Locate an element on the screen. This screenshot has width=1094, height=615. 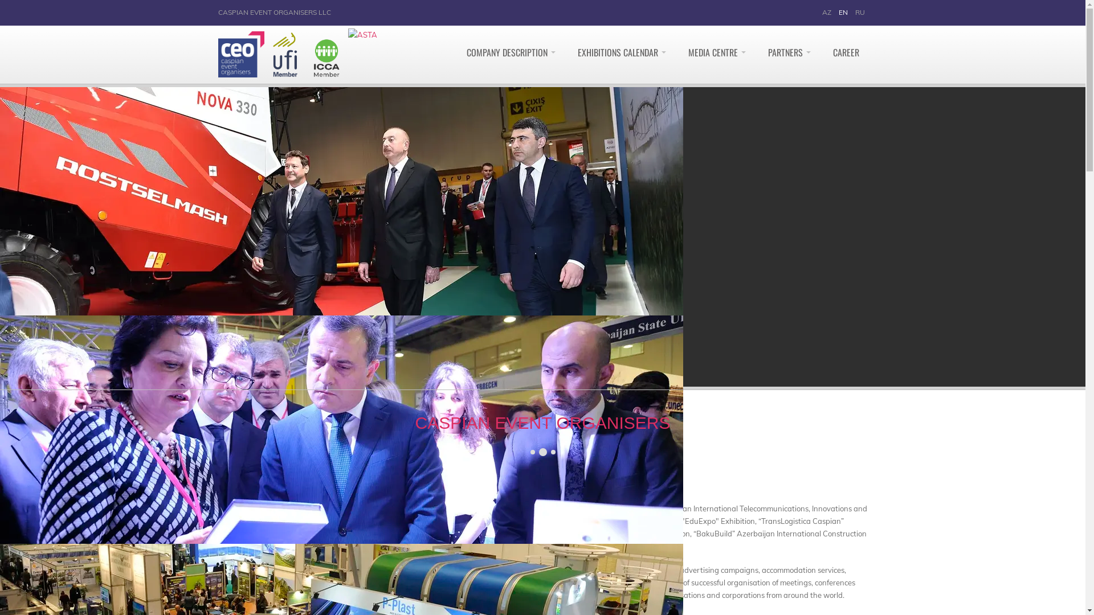
EN is located at coordinates (843, 13).